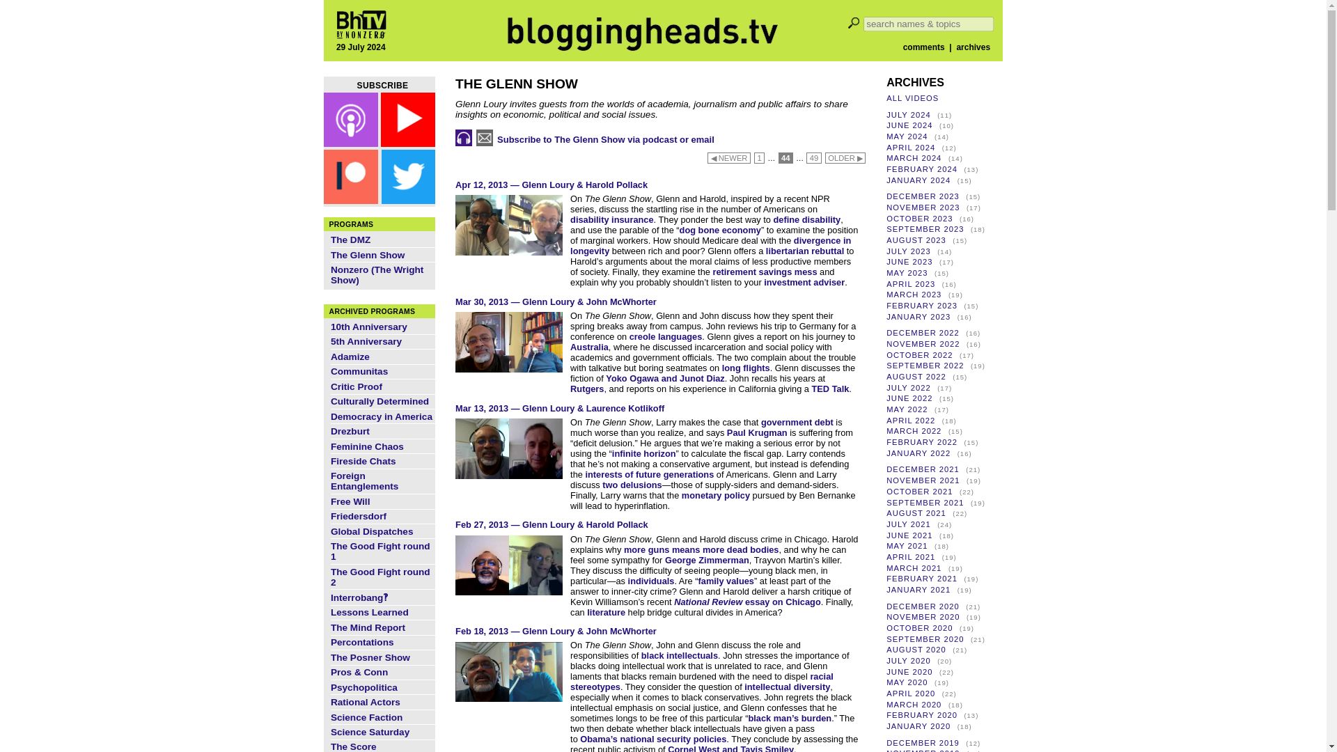 This screenshot has height=752, width=1337. Describe the element at coordinates (379, 228) in the screenshot. I see `subscibe to Patreon` at that location.